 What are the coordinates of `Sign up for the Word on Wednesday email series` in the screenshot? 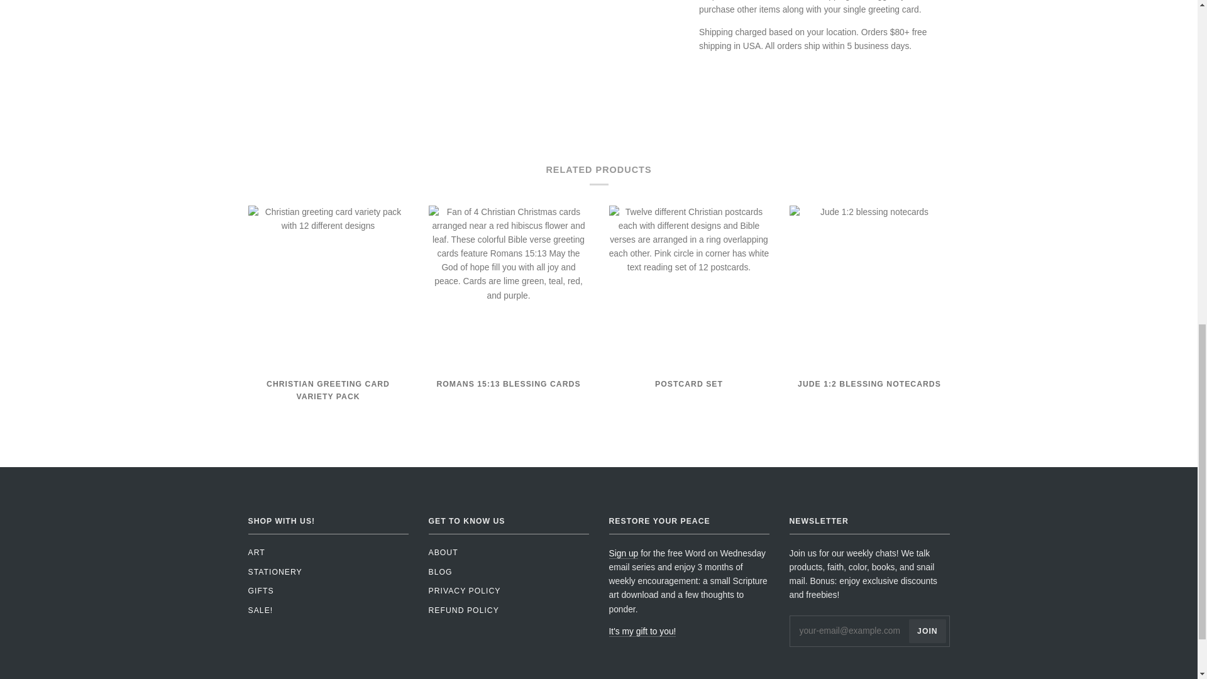 It's located at (623, 553).